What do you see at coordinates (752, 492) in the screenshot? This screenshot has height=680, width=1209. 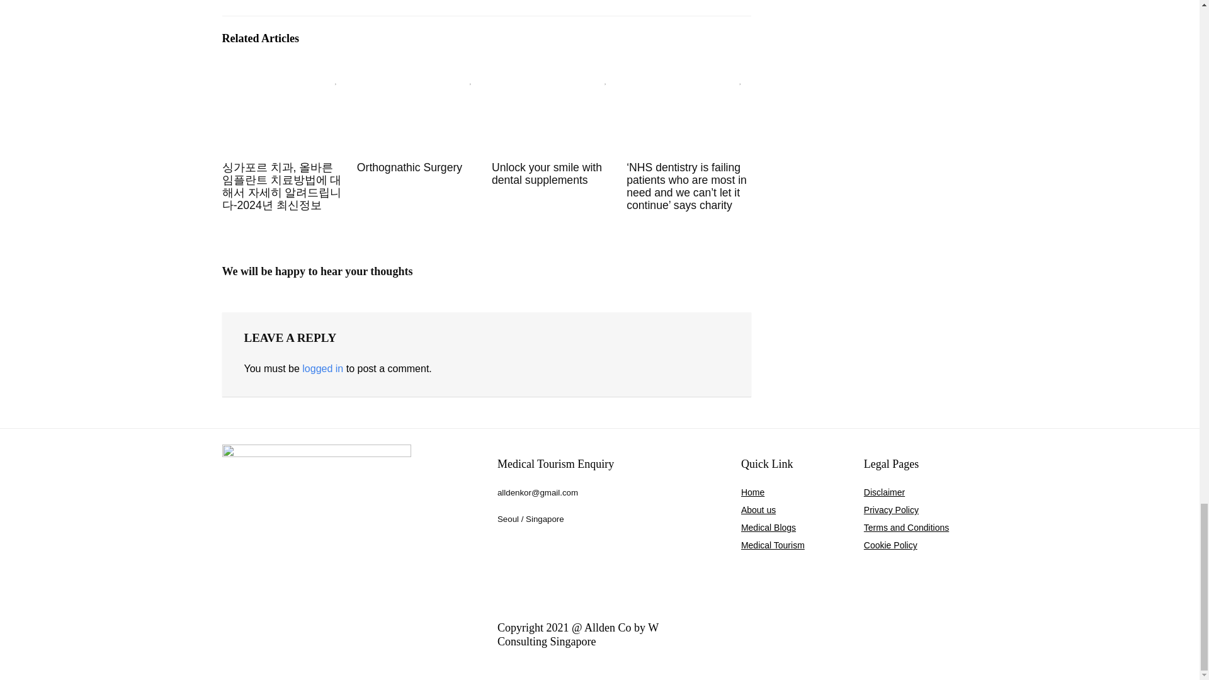 I see `Home` at bounding box center [752, 492].